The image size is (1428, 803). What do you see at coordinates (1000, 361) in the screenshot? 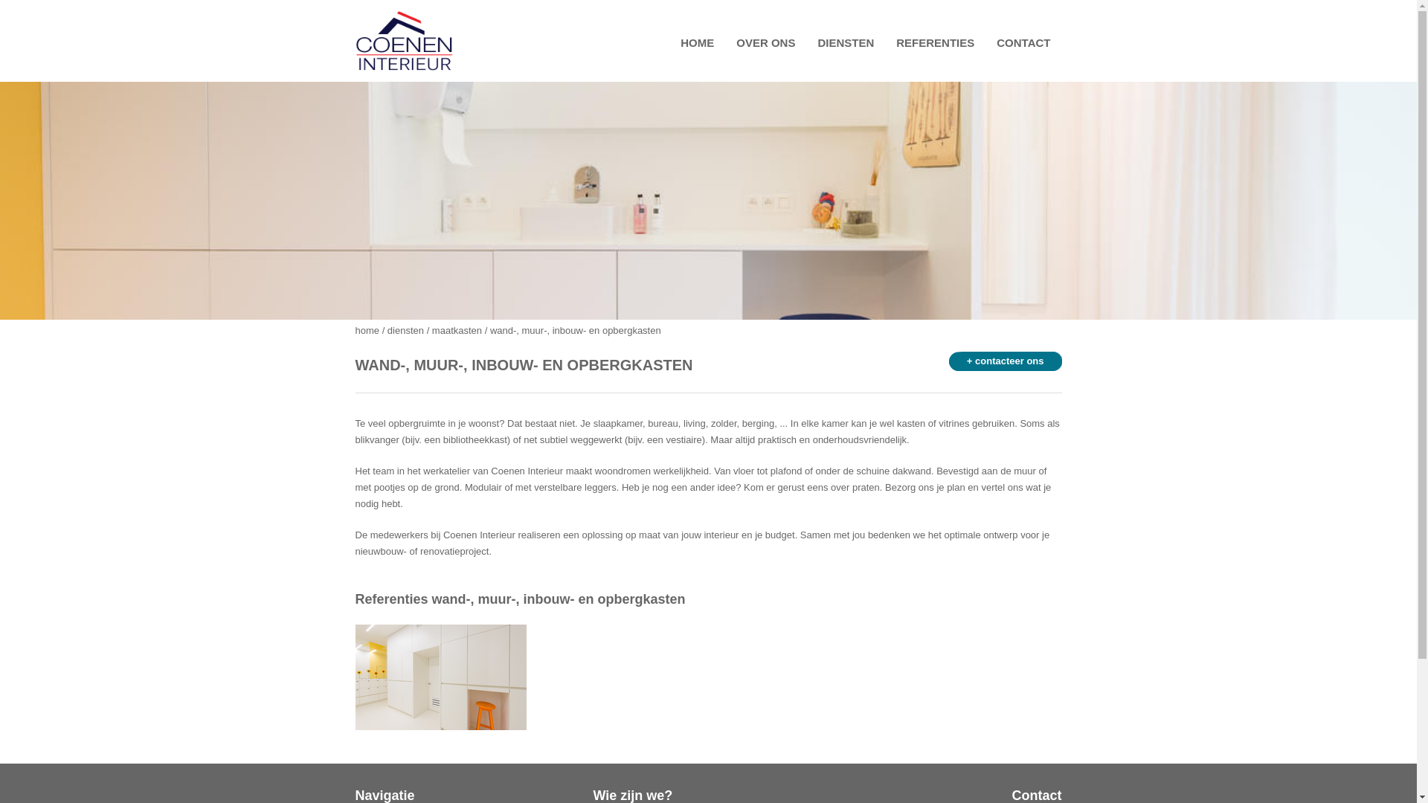
I see `+ contacteer ons` at bounding box center [1000, 361].